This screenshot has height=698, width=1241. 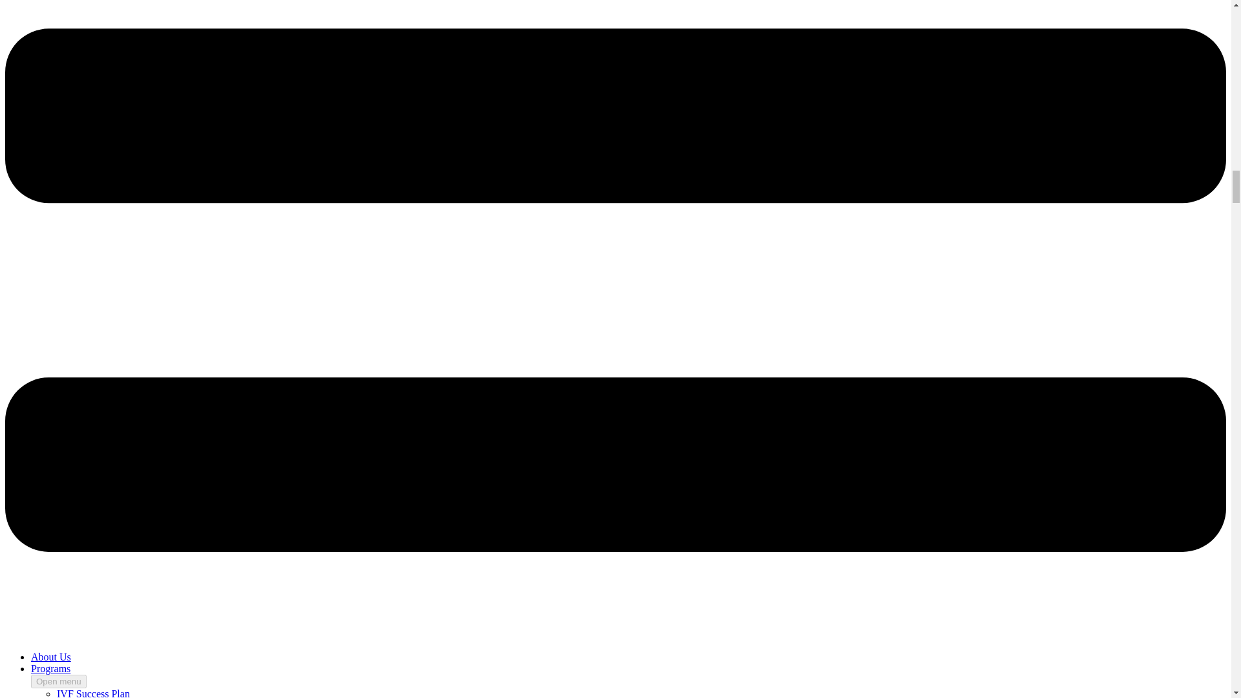 What do you see at coordinates (50, 657) in the screenshot?
I see `About Us` at bounding box center [50, 657].